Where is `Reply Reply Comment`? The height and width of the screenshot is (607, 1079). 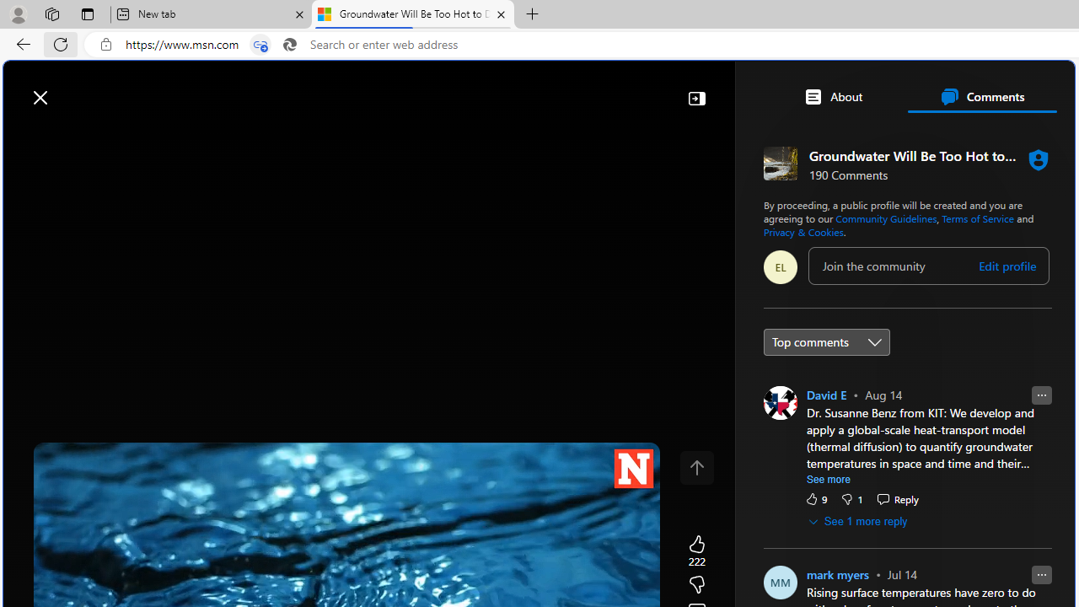 Reply Reply Comment is located at coordinates (897, 498).